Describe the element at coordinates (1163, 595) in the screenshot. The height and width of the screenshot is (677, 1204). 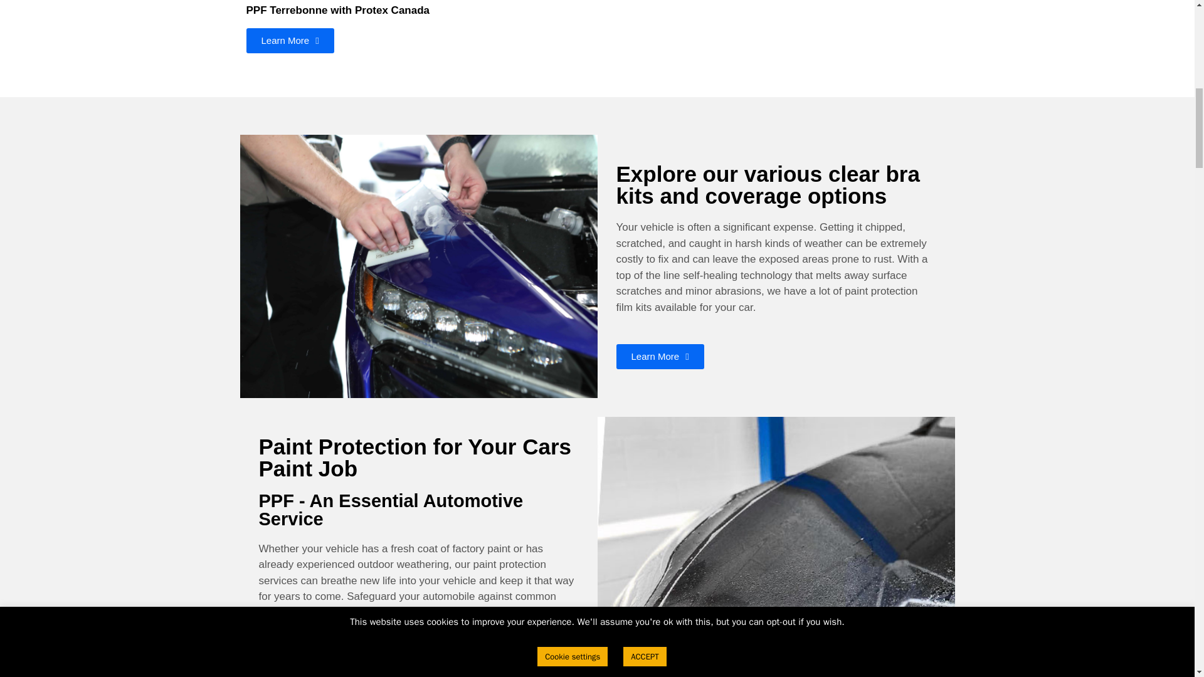
I see `Scroll back to top` at that location.